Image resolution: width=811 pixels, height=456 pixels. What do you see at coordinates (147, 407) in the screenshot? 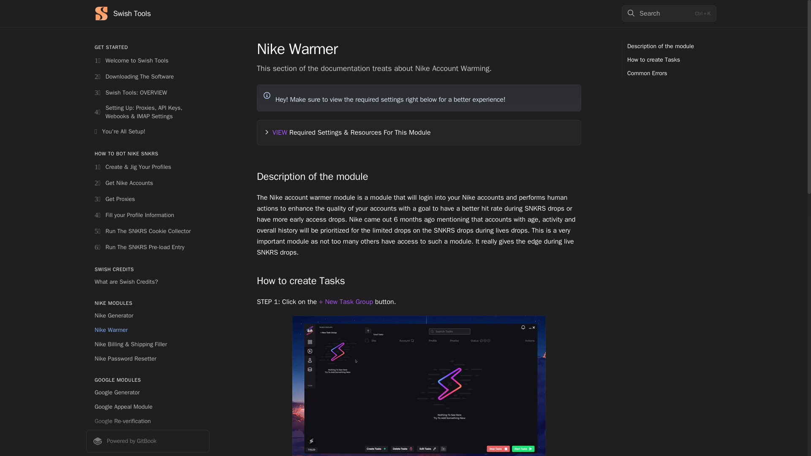
I see `Google Appeal Module` at bounding box center [147, 407].